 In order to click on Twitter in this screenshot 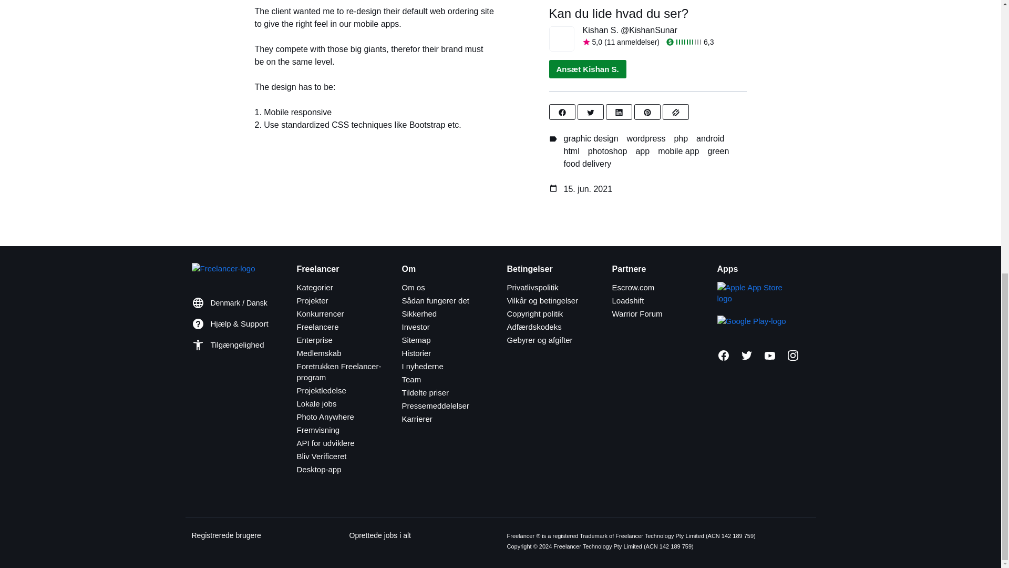, I will do `click(746, 356)`.